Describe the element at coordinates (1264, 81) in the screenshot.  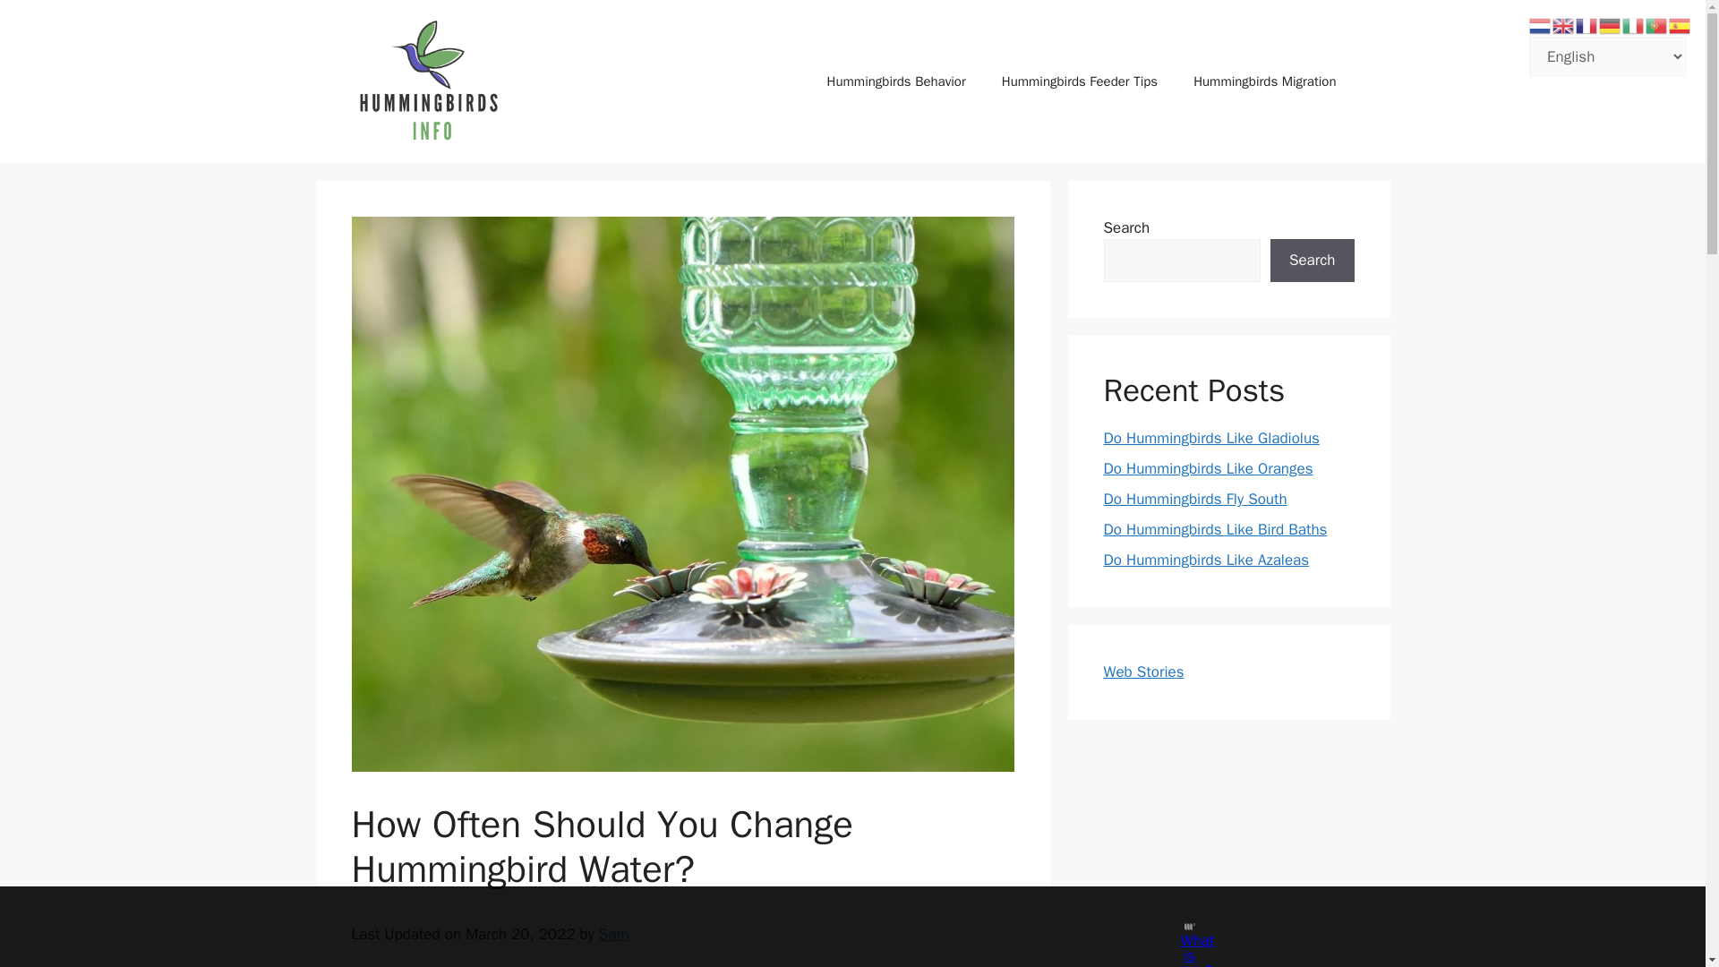
I see `Hummingbirds Migration` at that location.